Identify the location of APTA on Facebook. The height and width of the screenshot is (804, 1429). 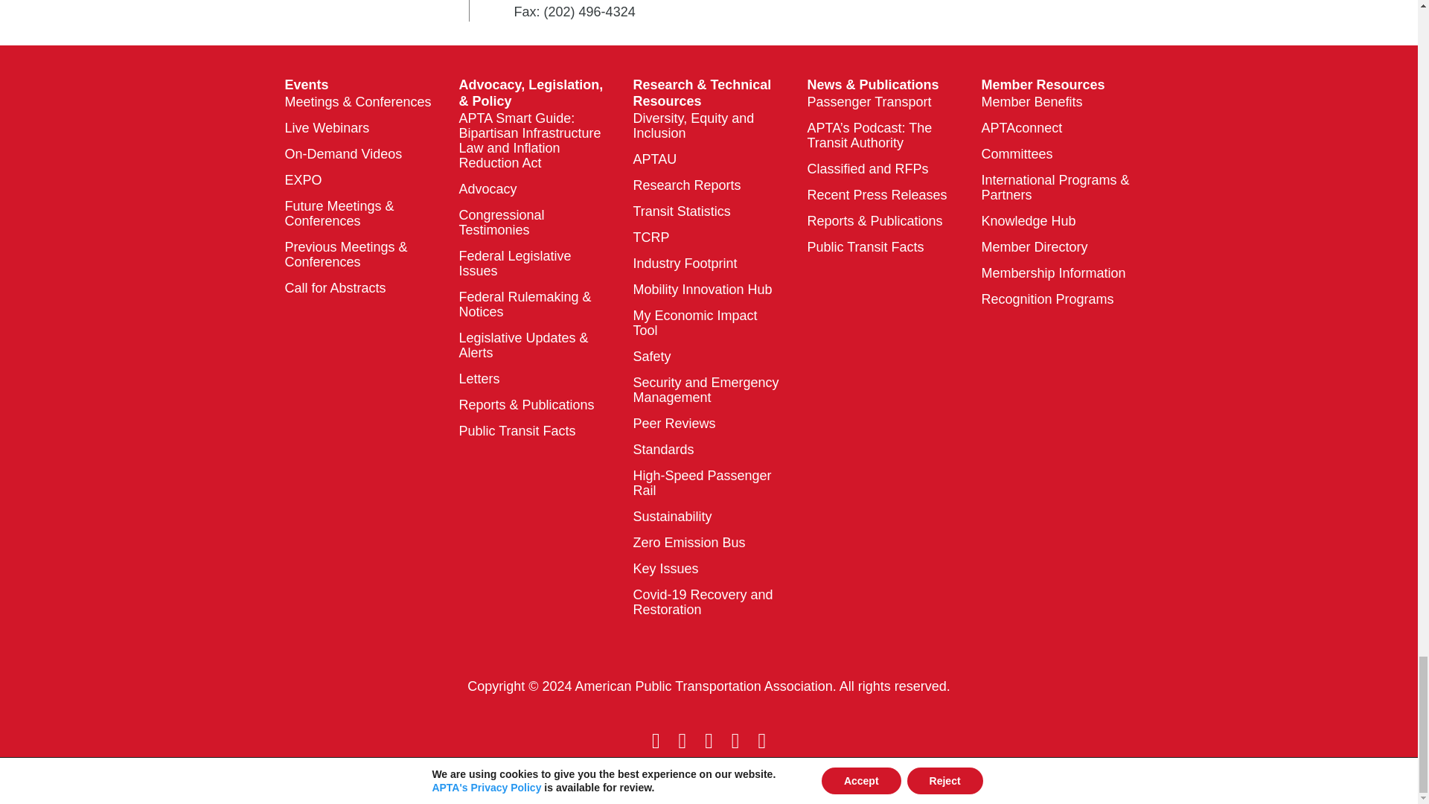
(655, 740).